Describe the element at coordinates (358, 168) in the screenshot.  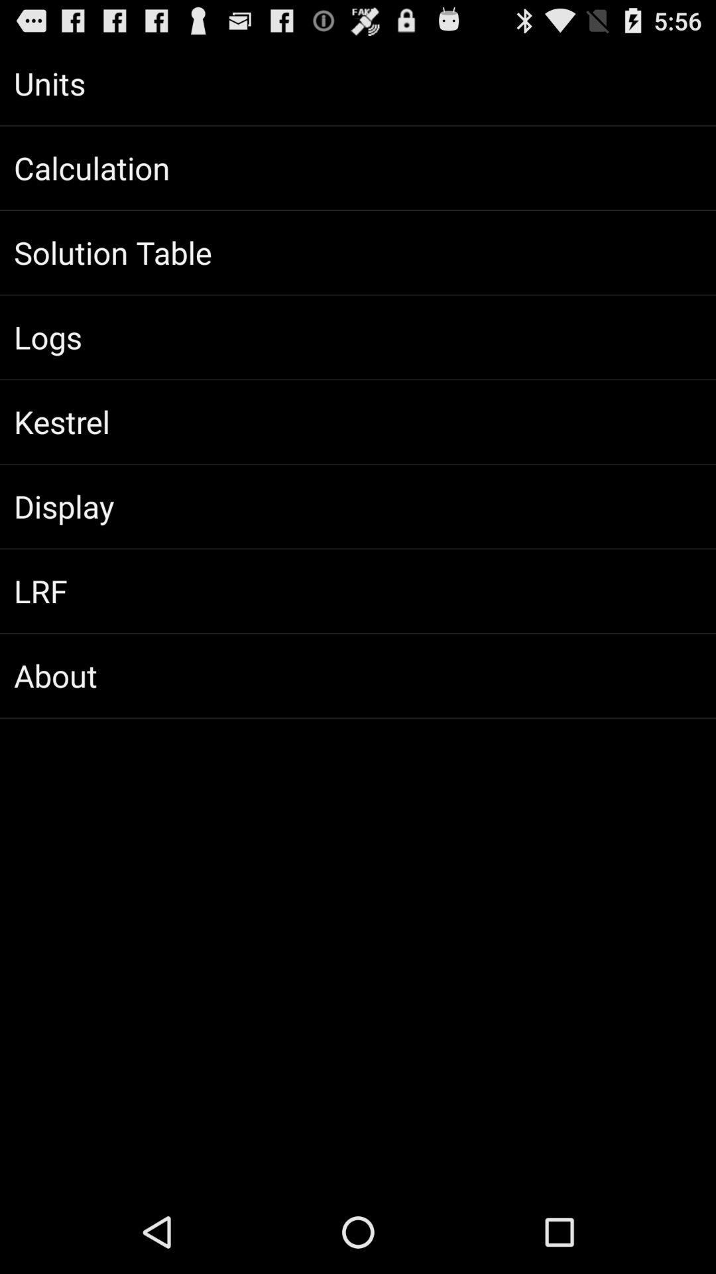
I see `turn off the icon below units item` at that location.